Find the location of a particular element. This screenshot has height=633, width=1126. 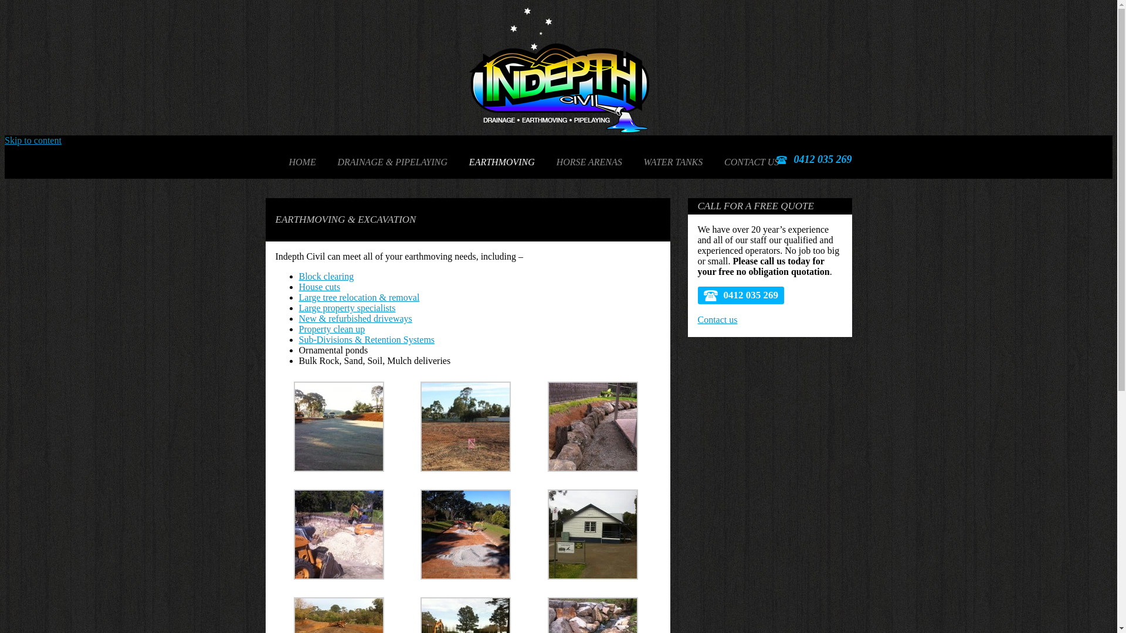

Sub-Divisions & Retention Systems is located at coordinates (367, 340).